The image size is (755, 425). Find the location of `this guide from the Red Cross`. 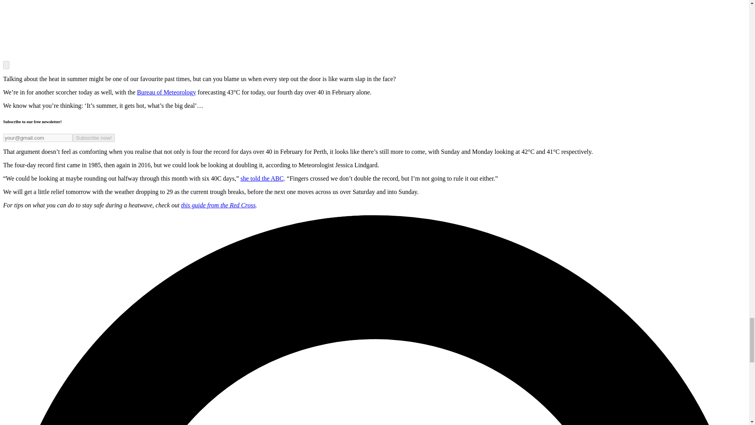

this guide from the Red Cross is located at coordinates (218, 205).